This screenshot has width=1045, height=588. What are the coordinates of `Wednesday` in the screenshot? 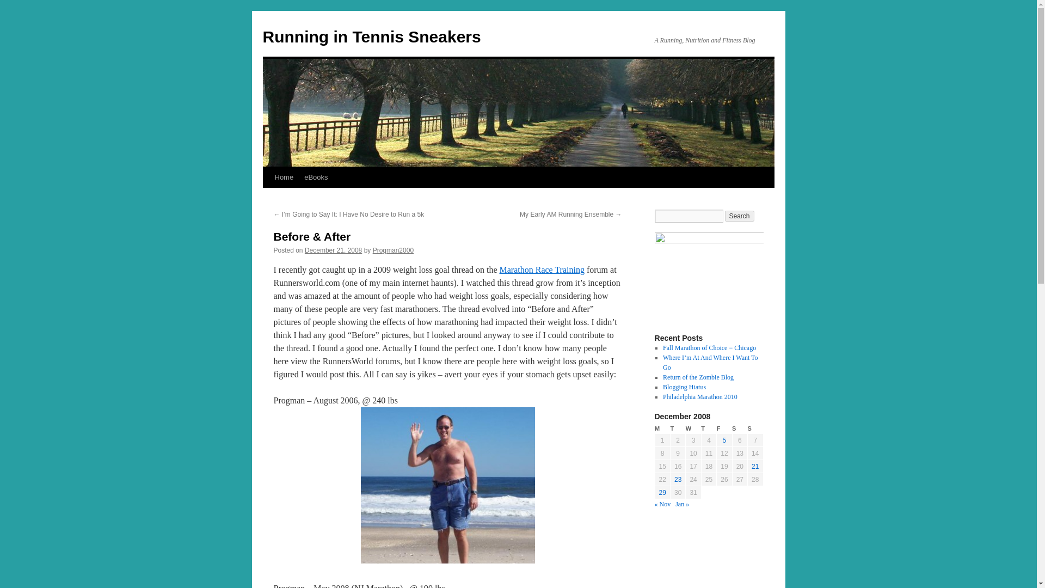 It's located at (693, 428).